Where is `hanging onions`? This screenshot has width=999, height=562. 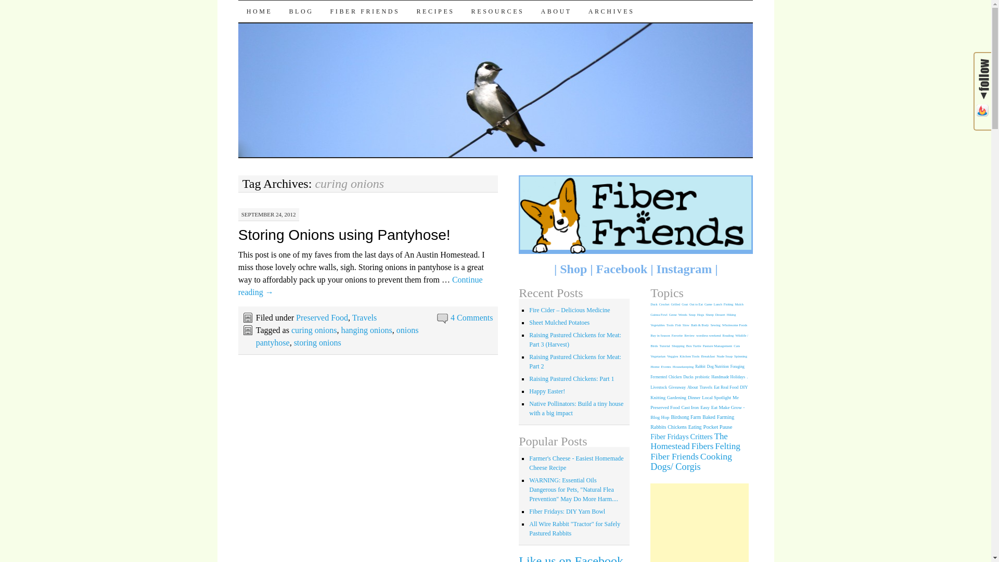
hanging onions is located at coordinates (366, 330).